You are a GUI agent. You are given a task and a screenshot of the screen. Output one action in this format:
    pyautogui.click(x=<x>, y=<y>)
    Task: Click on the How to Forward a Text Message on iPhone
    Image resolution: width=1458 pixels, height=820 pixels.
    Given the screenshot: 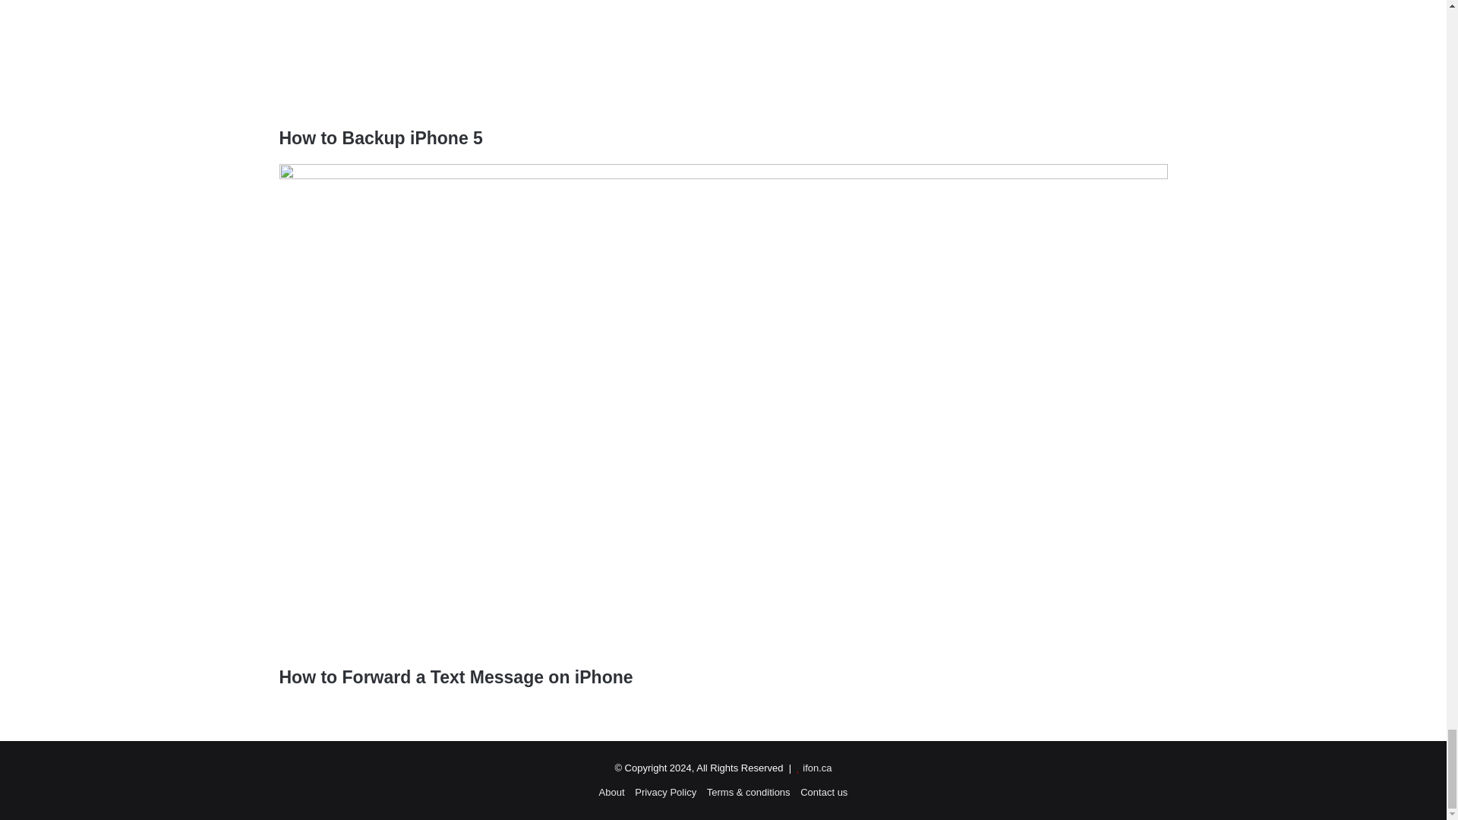 What is the action you would take?
    pyautogui.click(x=456, y=677)
    